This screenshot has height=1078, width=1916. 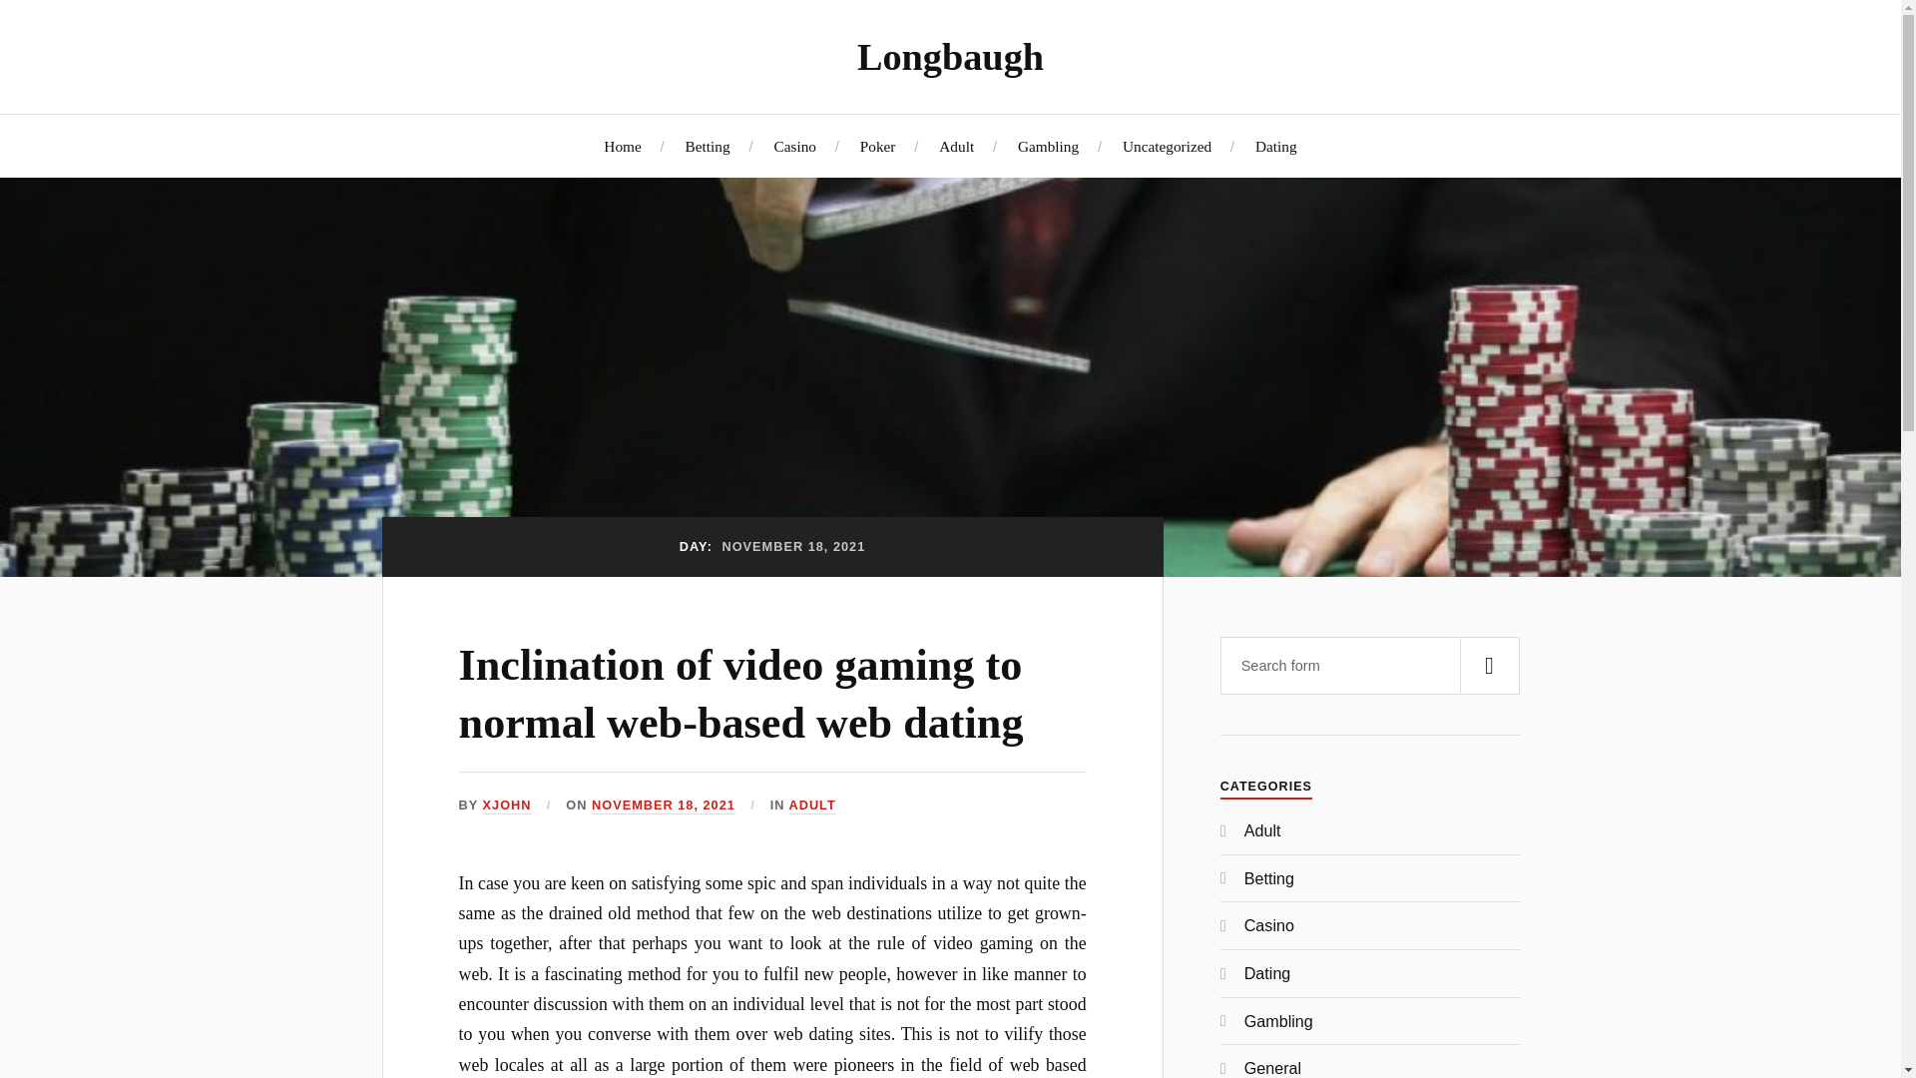 I want to click on Adult, so click(x=956, y=146).